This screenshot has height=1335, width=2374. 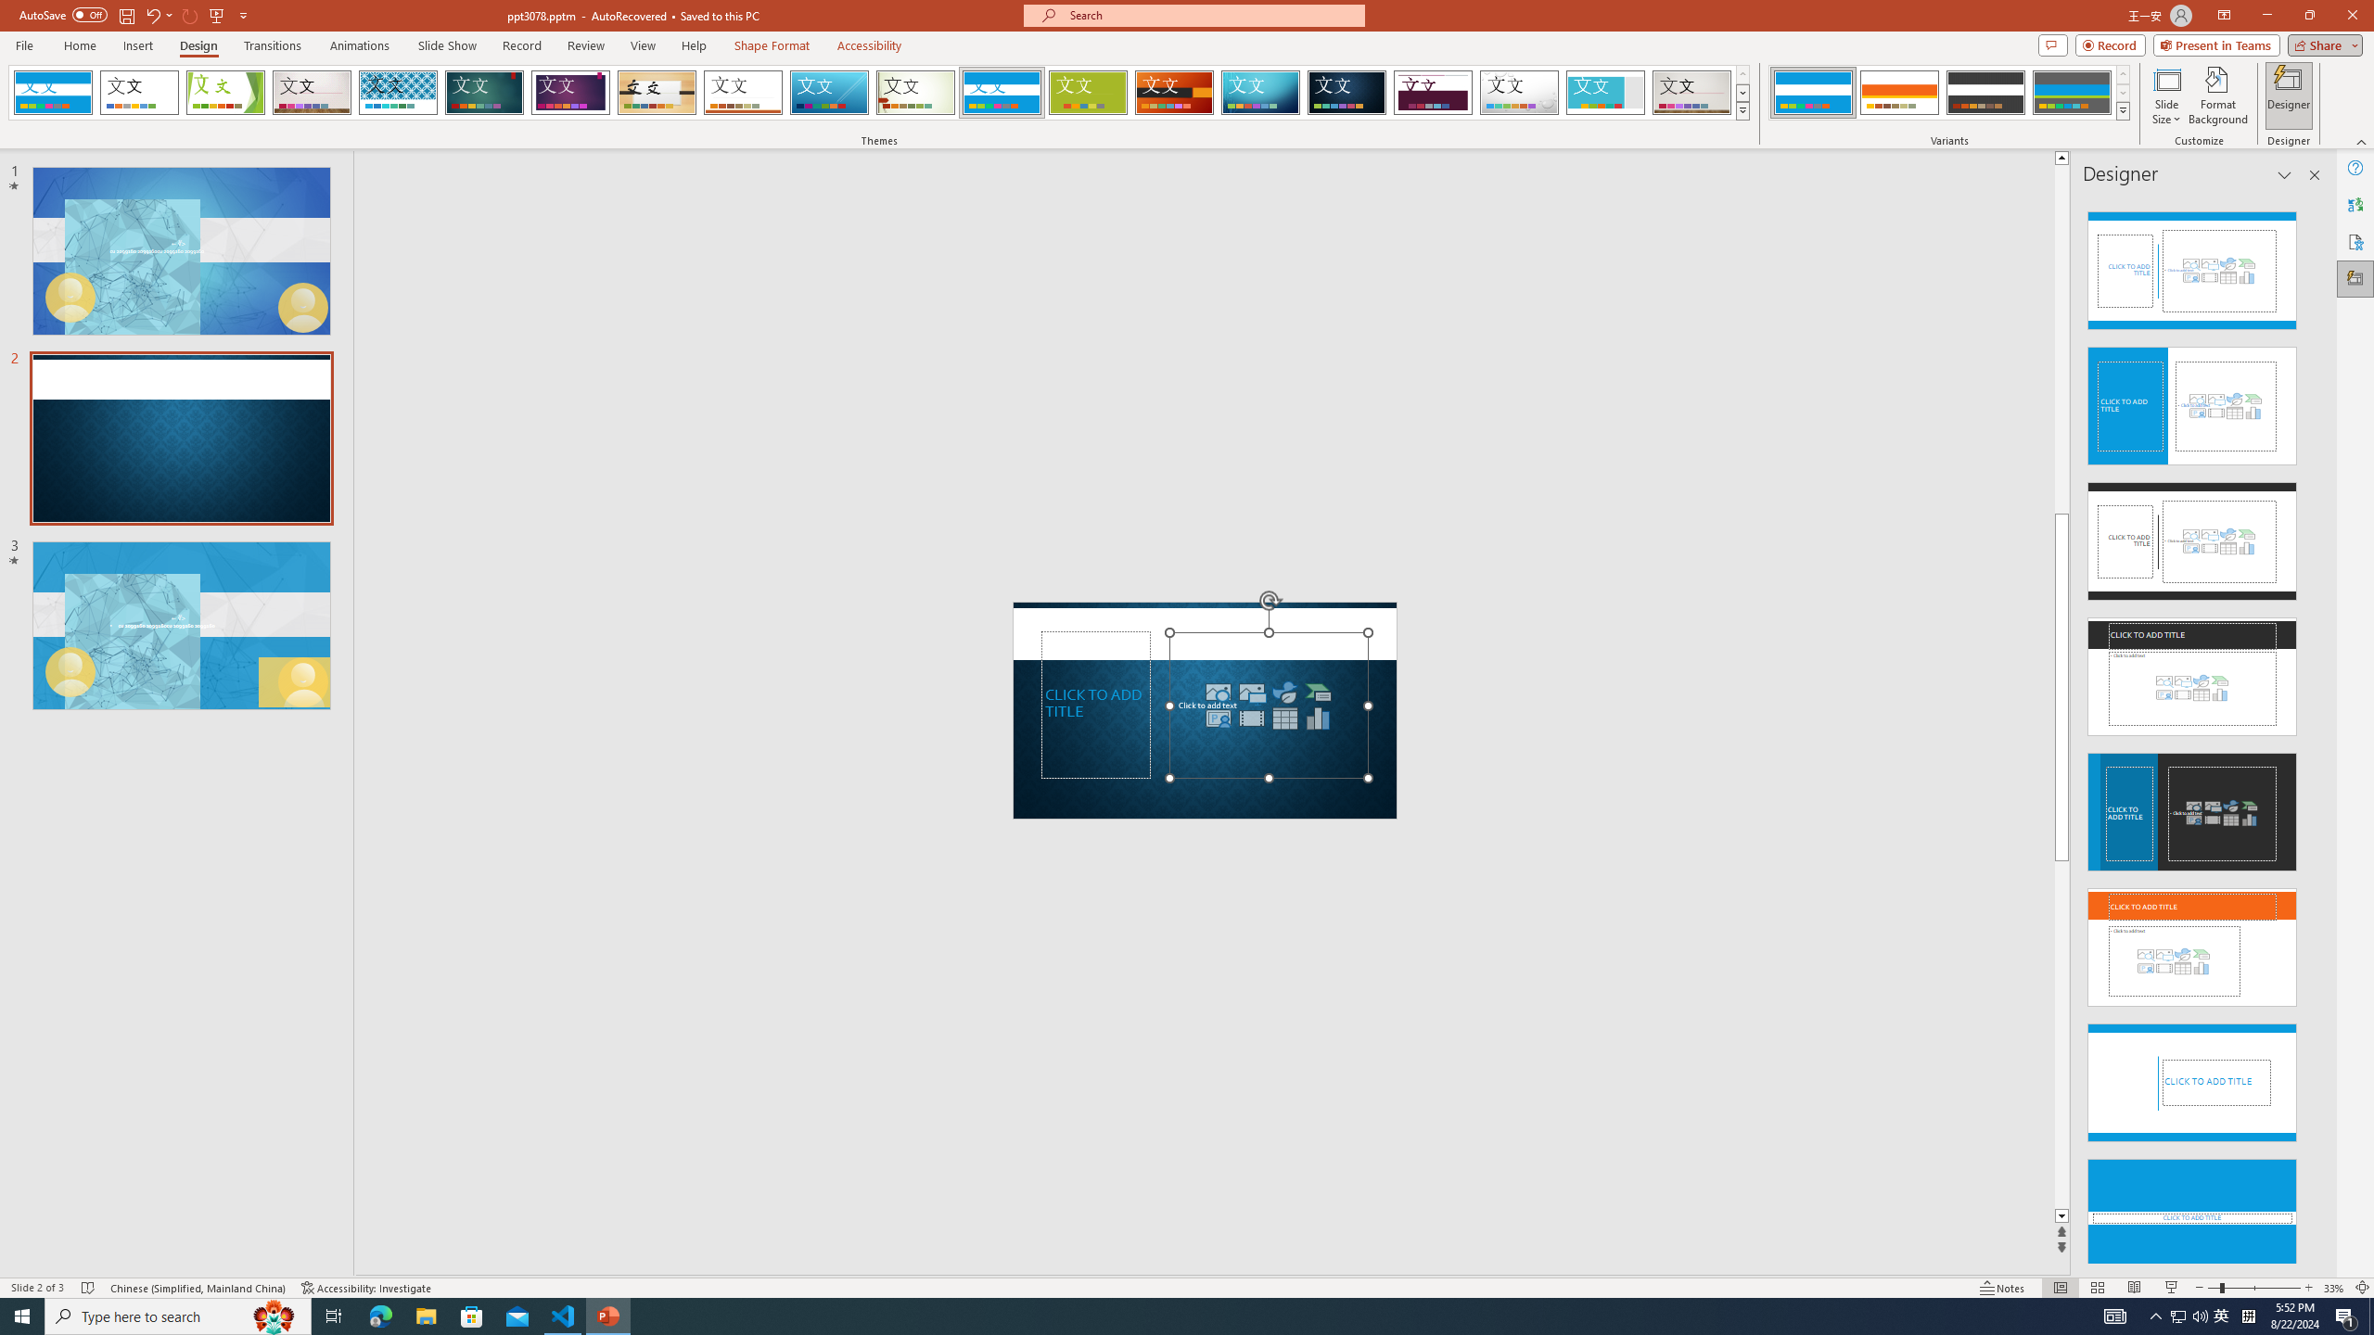 I want to click on Zoom 33%, so click(x=2334, y=1288).